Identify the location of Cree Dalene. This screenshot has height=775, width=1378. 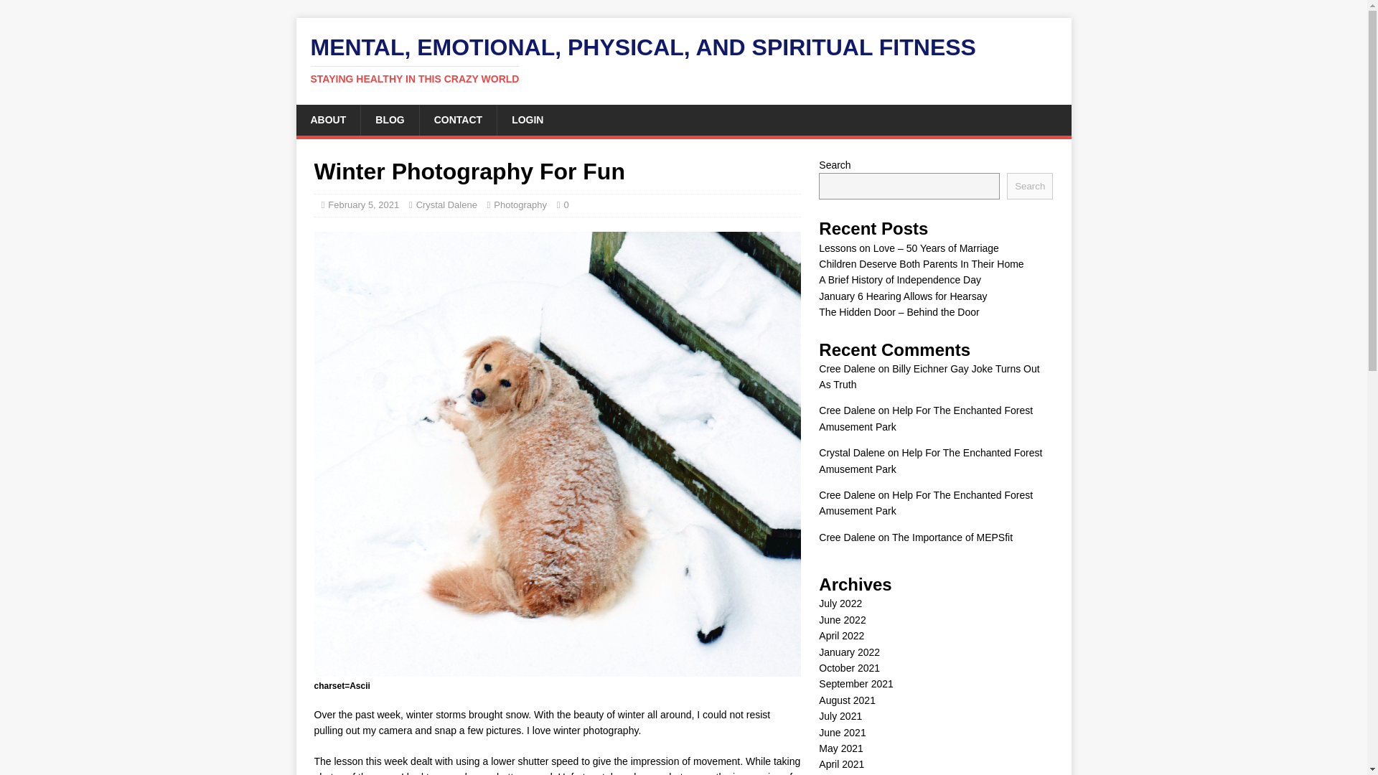
(847, 537).